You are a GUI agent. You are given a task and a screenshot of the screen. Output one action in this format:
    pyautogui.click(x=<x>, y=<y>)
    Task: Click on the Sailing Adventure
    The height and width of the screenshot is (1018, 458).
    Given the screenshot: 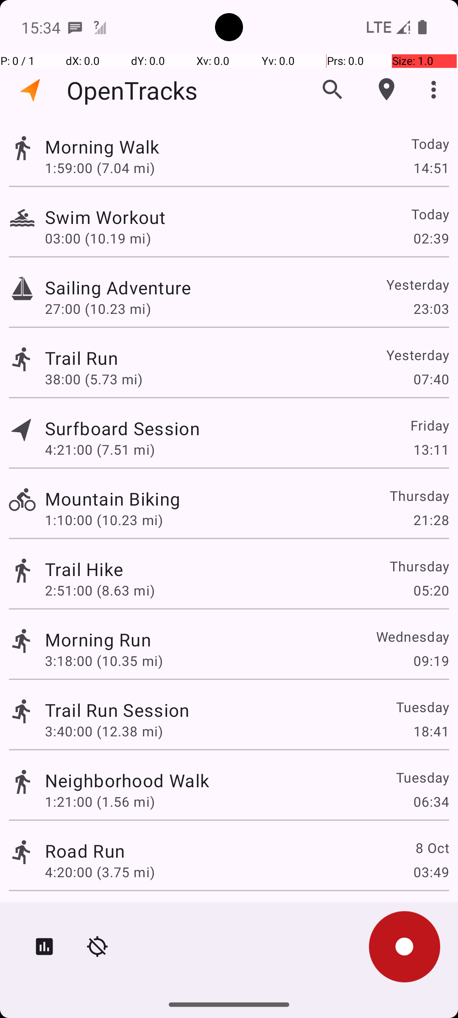 What is the action you would take?
    pyautogui.click(x=118, y=288)
    